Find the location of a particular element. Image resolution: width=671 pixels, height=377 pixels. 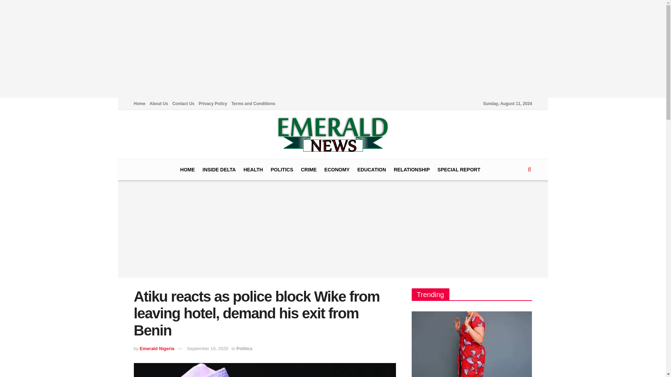

HOME is located at coordinates (188, 170).